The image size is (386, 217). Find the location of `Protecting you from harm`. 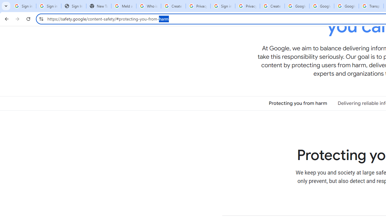

Protecting you from harm is located at coordinates (298, 103).